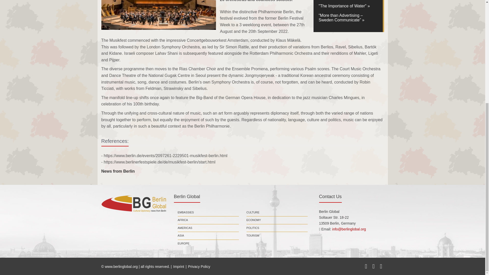 Image resolution: width=489 pixels, height=275 pixels. What do you see at coordinates (184, 243) in the screenshot?
I see `EUROPE` at bounding box center [184, 243].